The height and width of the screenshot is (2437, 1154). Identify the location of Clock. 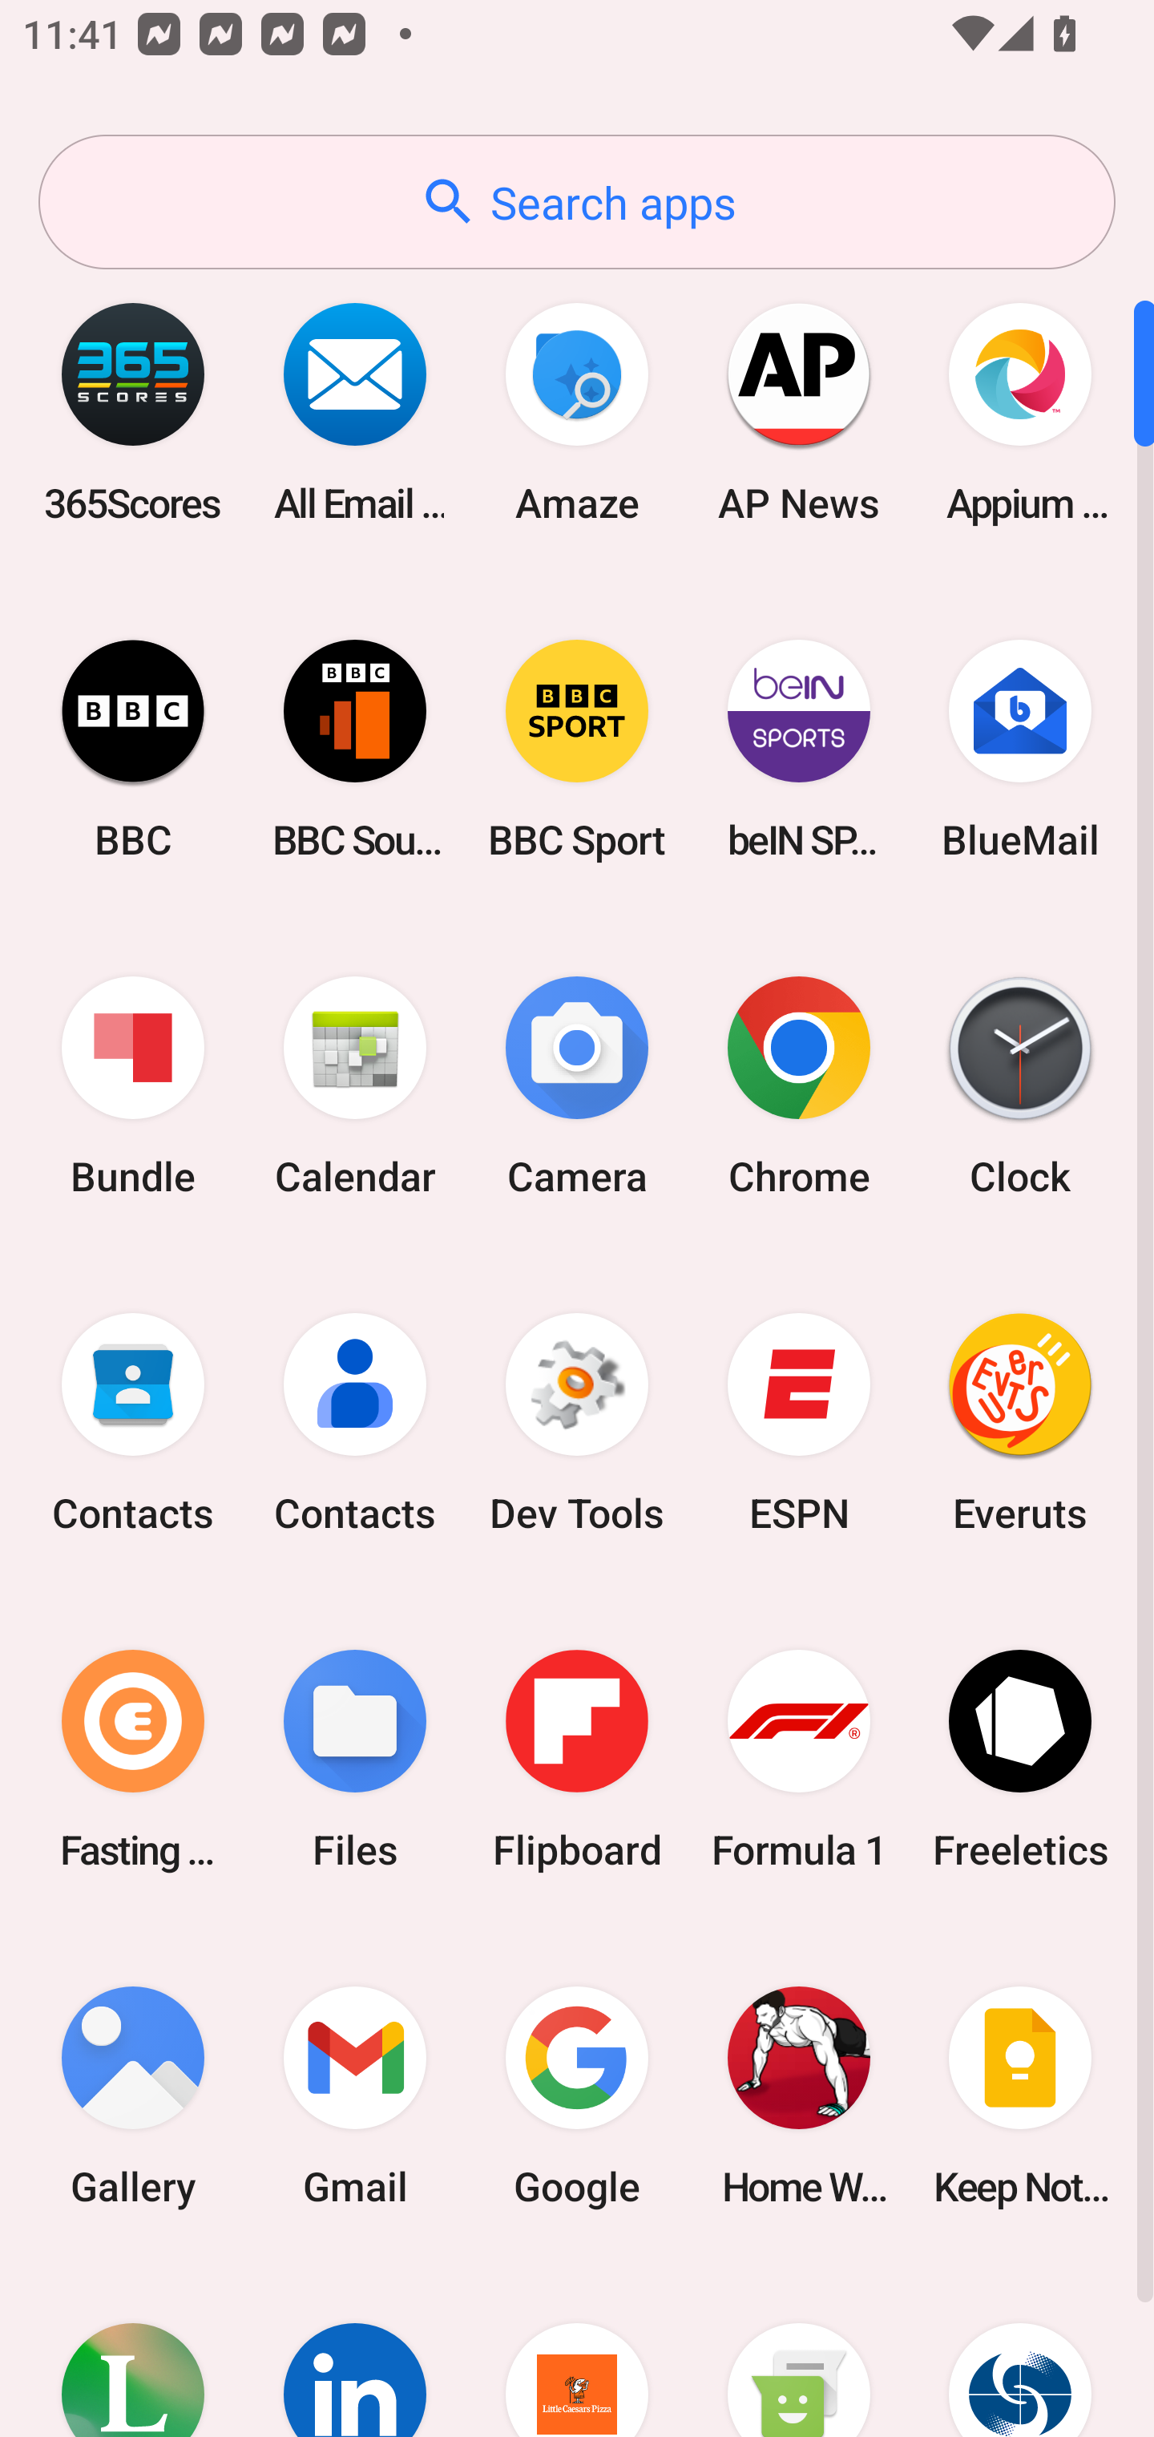
(1020, 1087).